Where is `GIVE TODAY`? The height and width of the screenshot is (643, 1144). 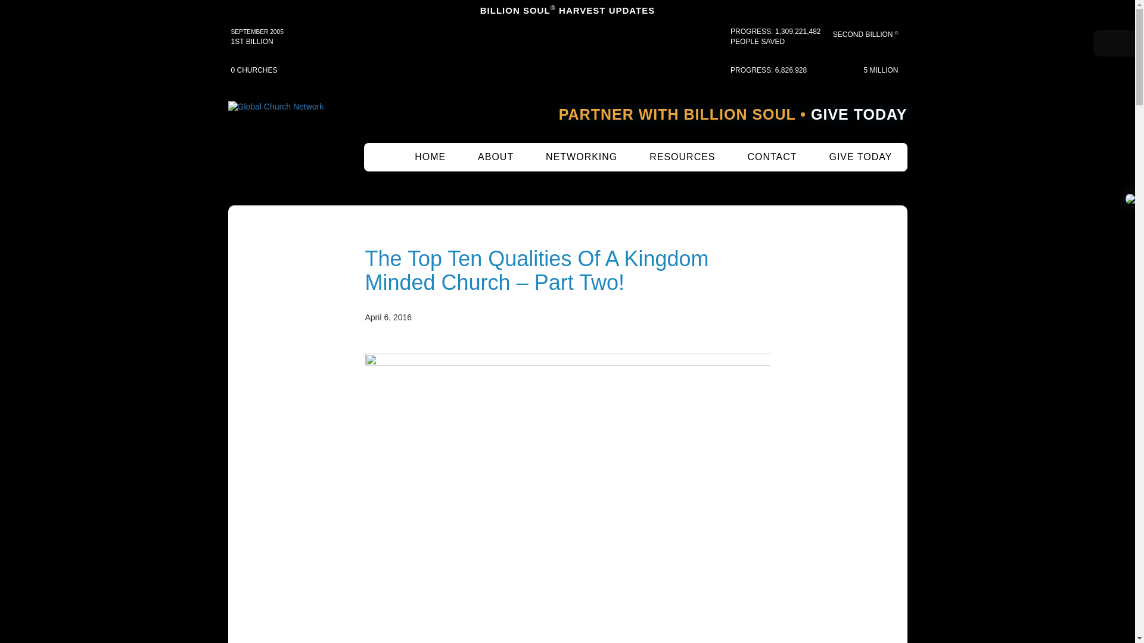
GIVE TODAY is located at coordinates (860, 157).